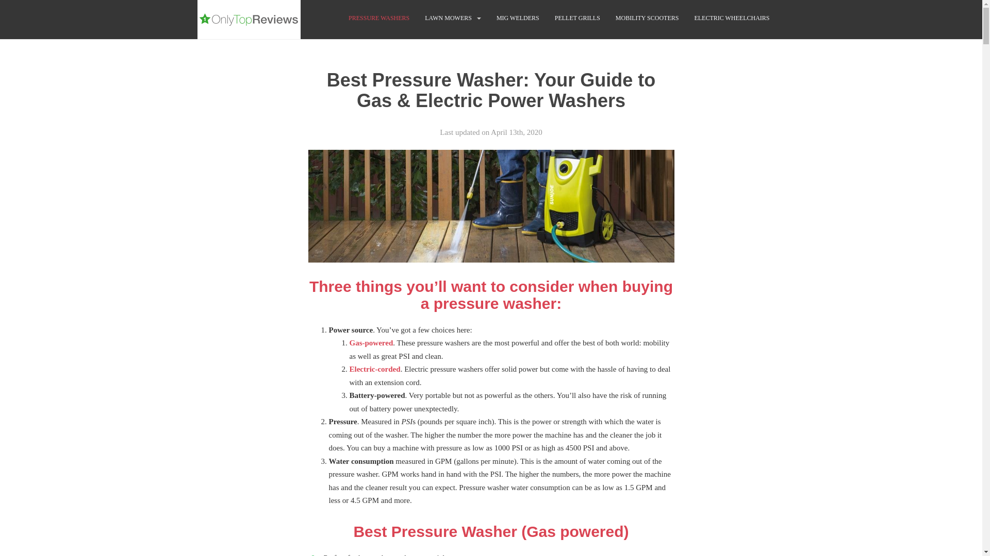 The width and height of the screenshot is (990, 556). What do you see at coordinates (378, 18) in the screenshot?
I see `PRESSURE WASHERS` at bounding box center [378, 18].